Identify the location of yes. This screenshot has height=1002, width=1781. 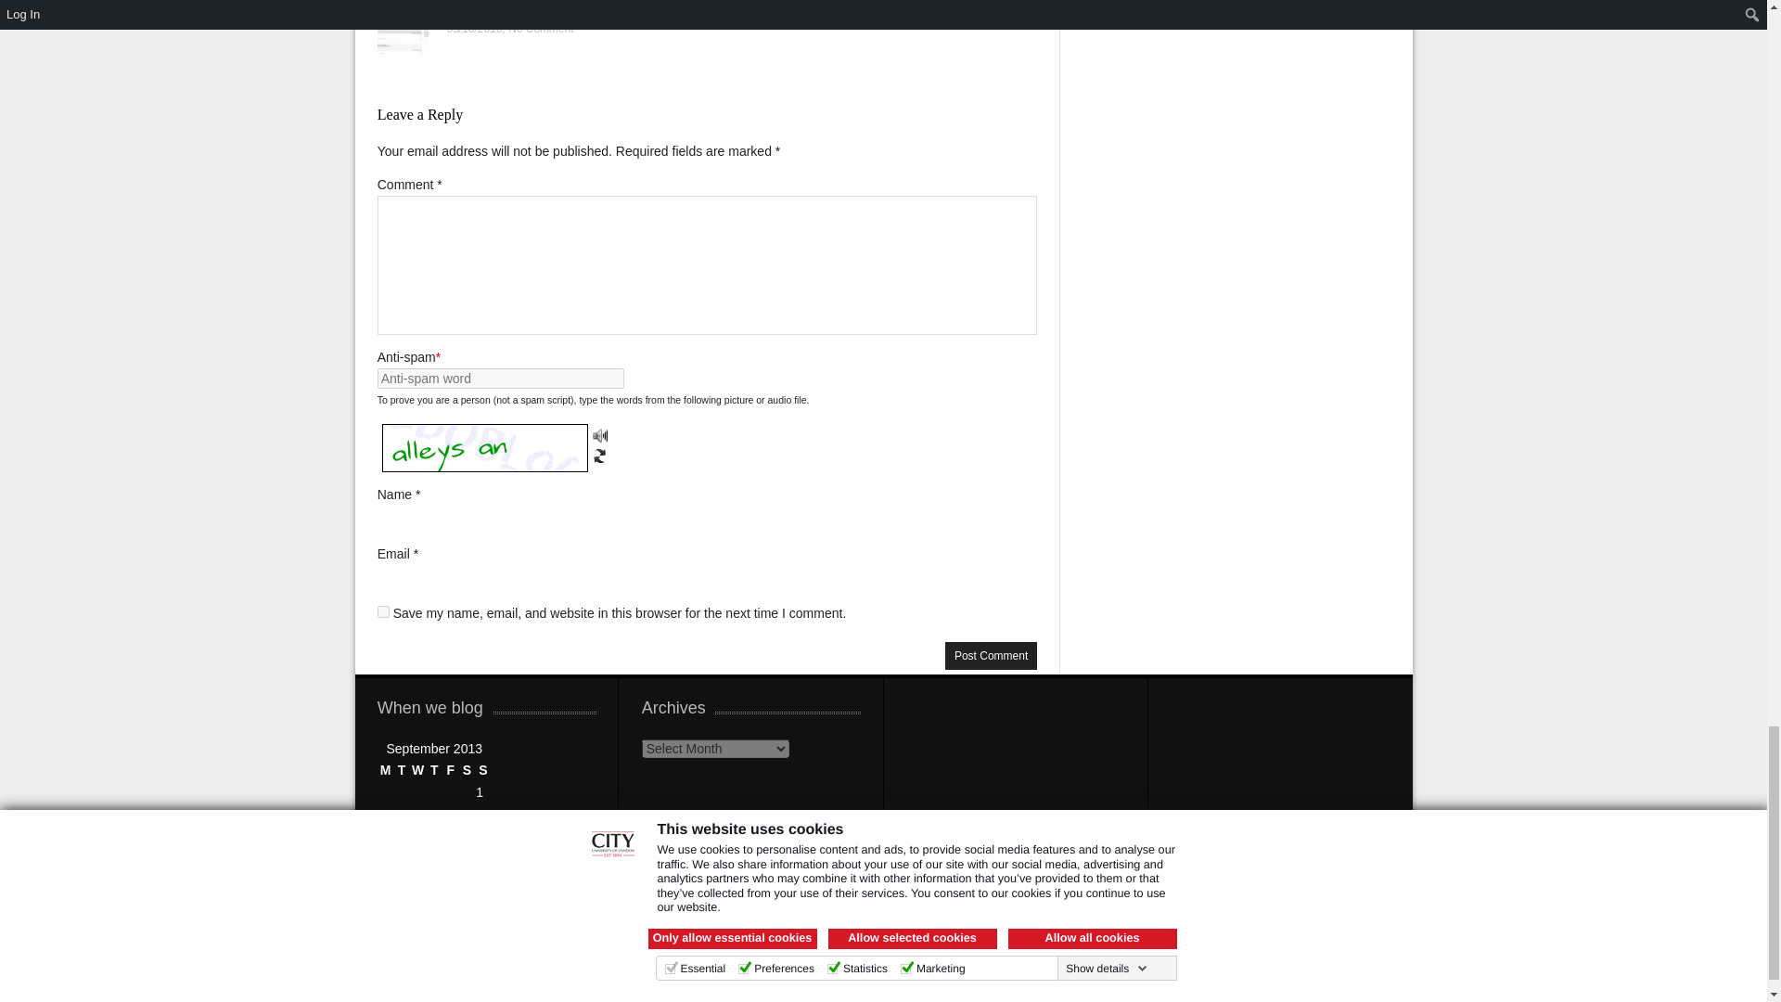
(384, 612).